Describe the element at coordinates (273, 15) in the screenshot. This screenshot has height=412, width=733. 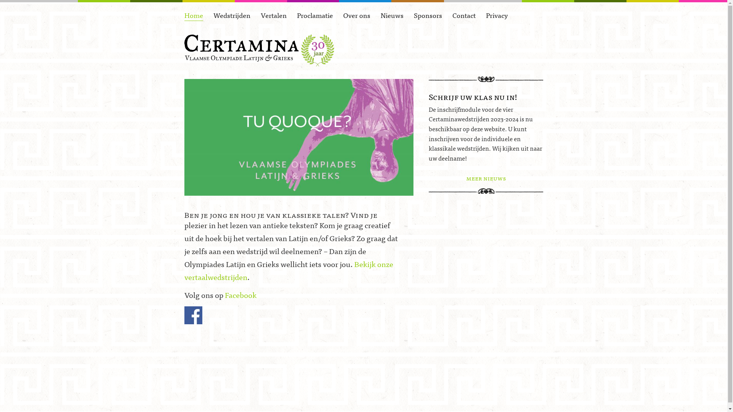
I see `Vertalen` at that location.